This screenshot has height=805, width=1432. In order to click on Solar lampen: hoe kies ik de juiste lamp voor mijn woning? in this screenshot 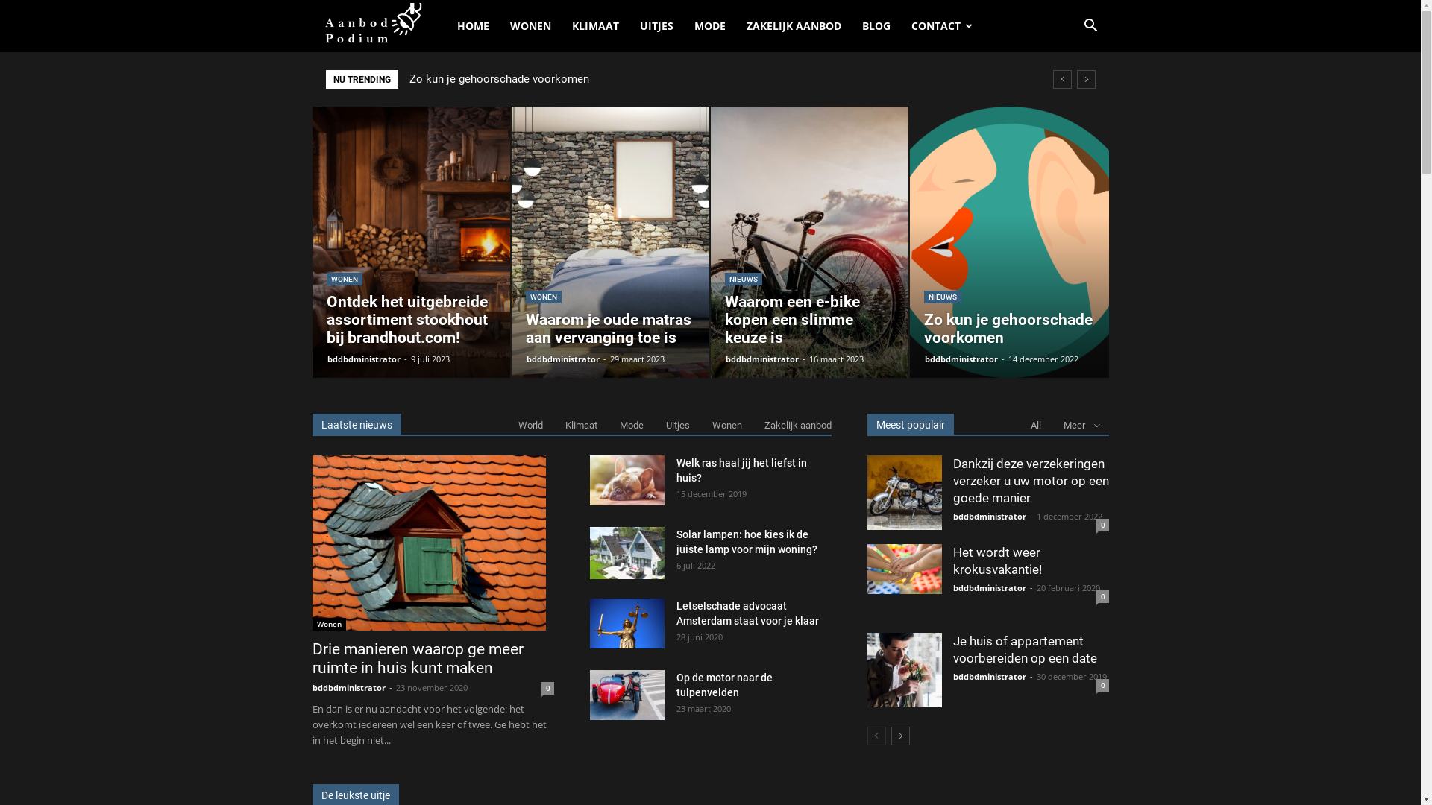, I will do `click(746, 542)`.